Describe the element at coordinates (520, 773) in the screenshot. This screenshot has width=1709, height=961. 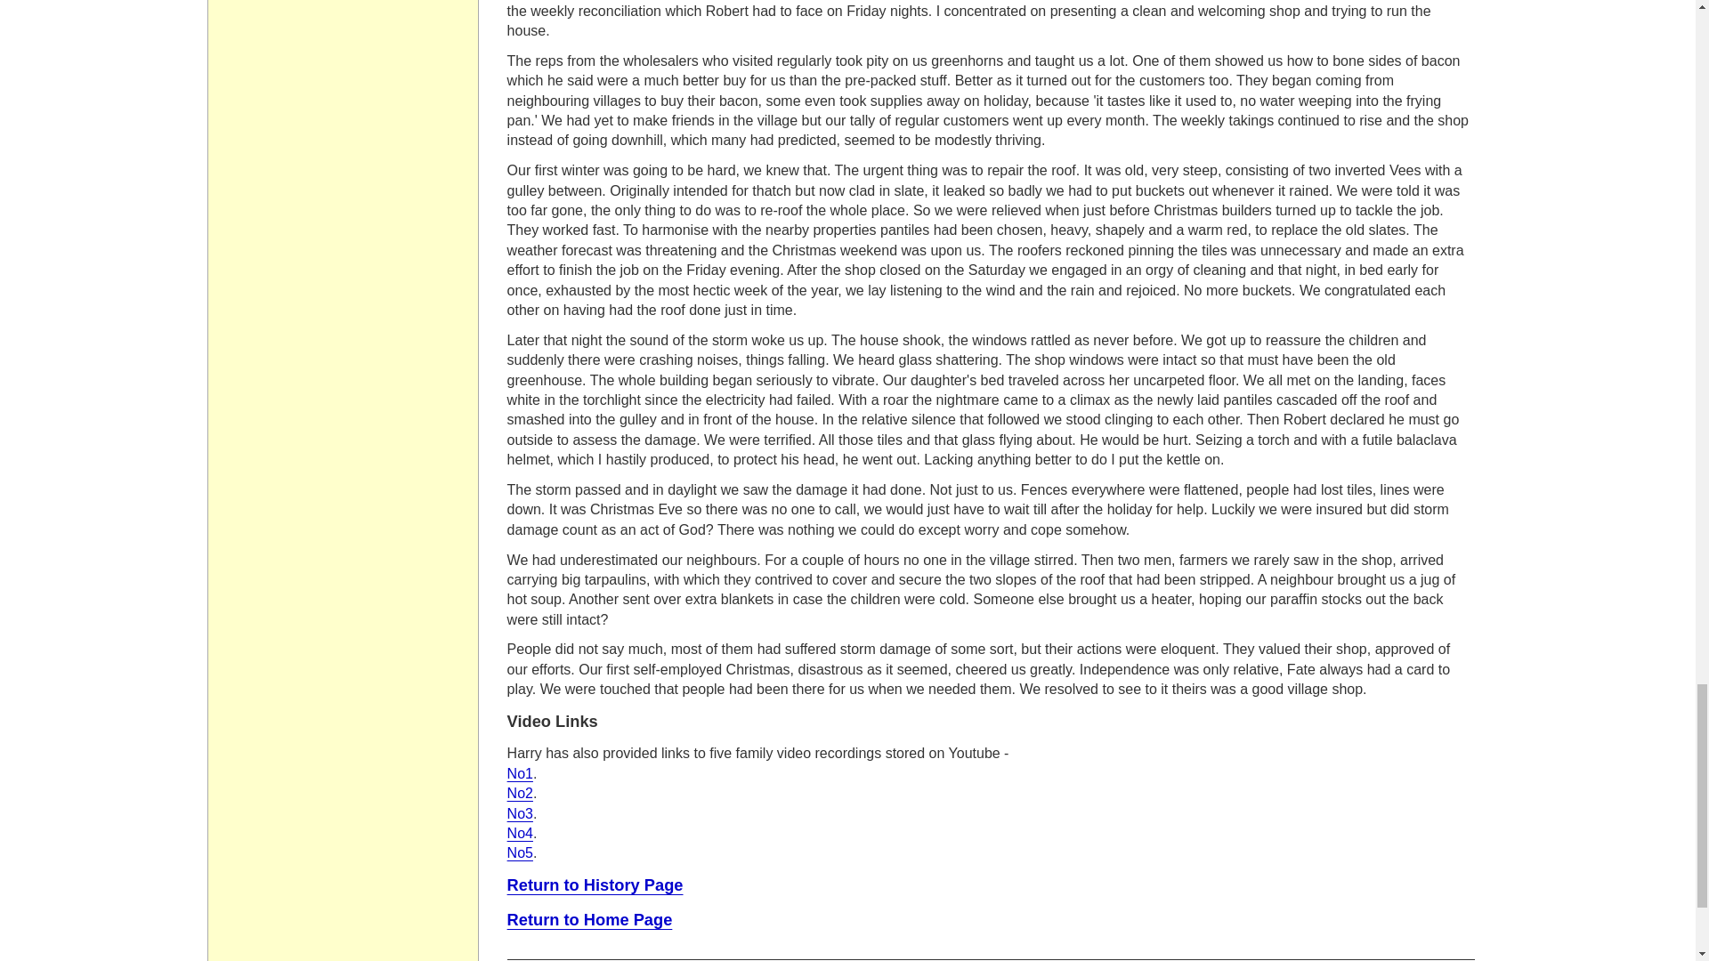
I see `FMS` at that location.